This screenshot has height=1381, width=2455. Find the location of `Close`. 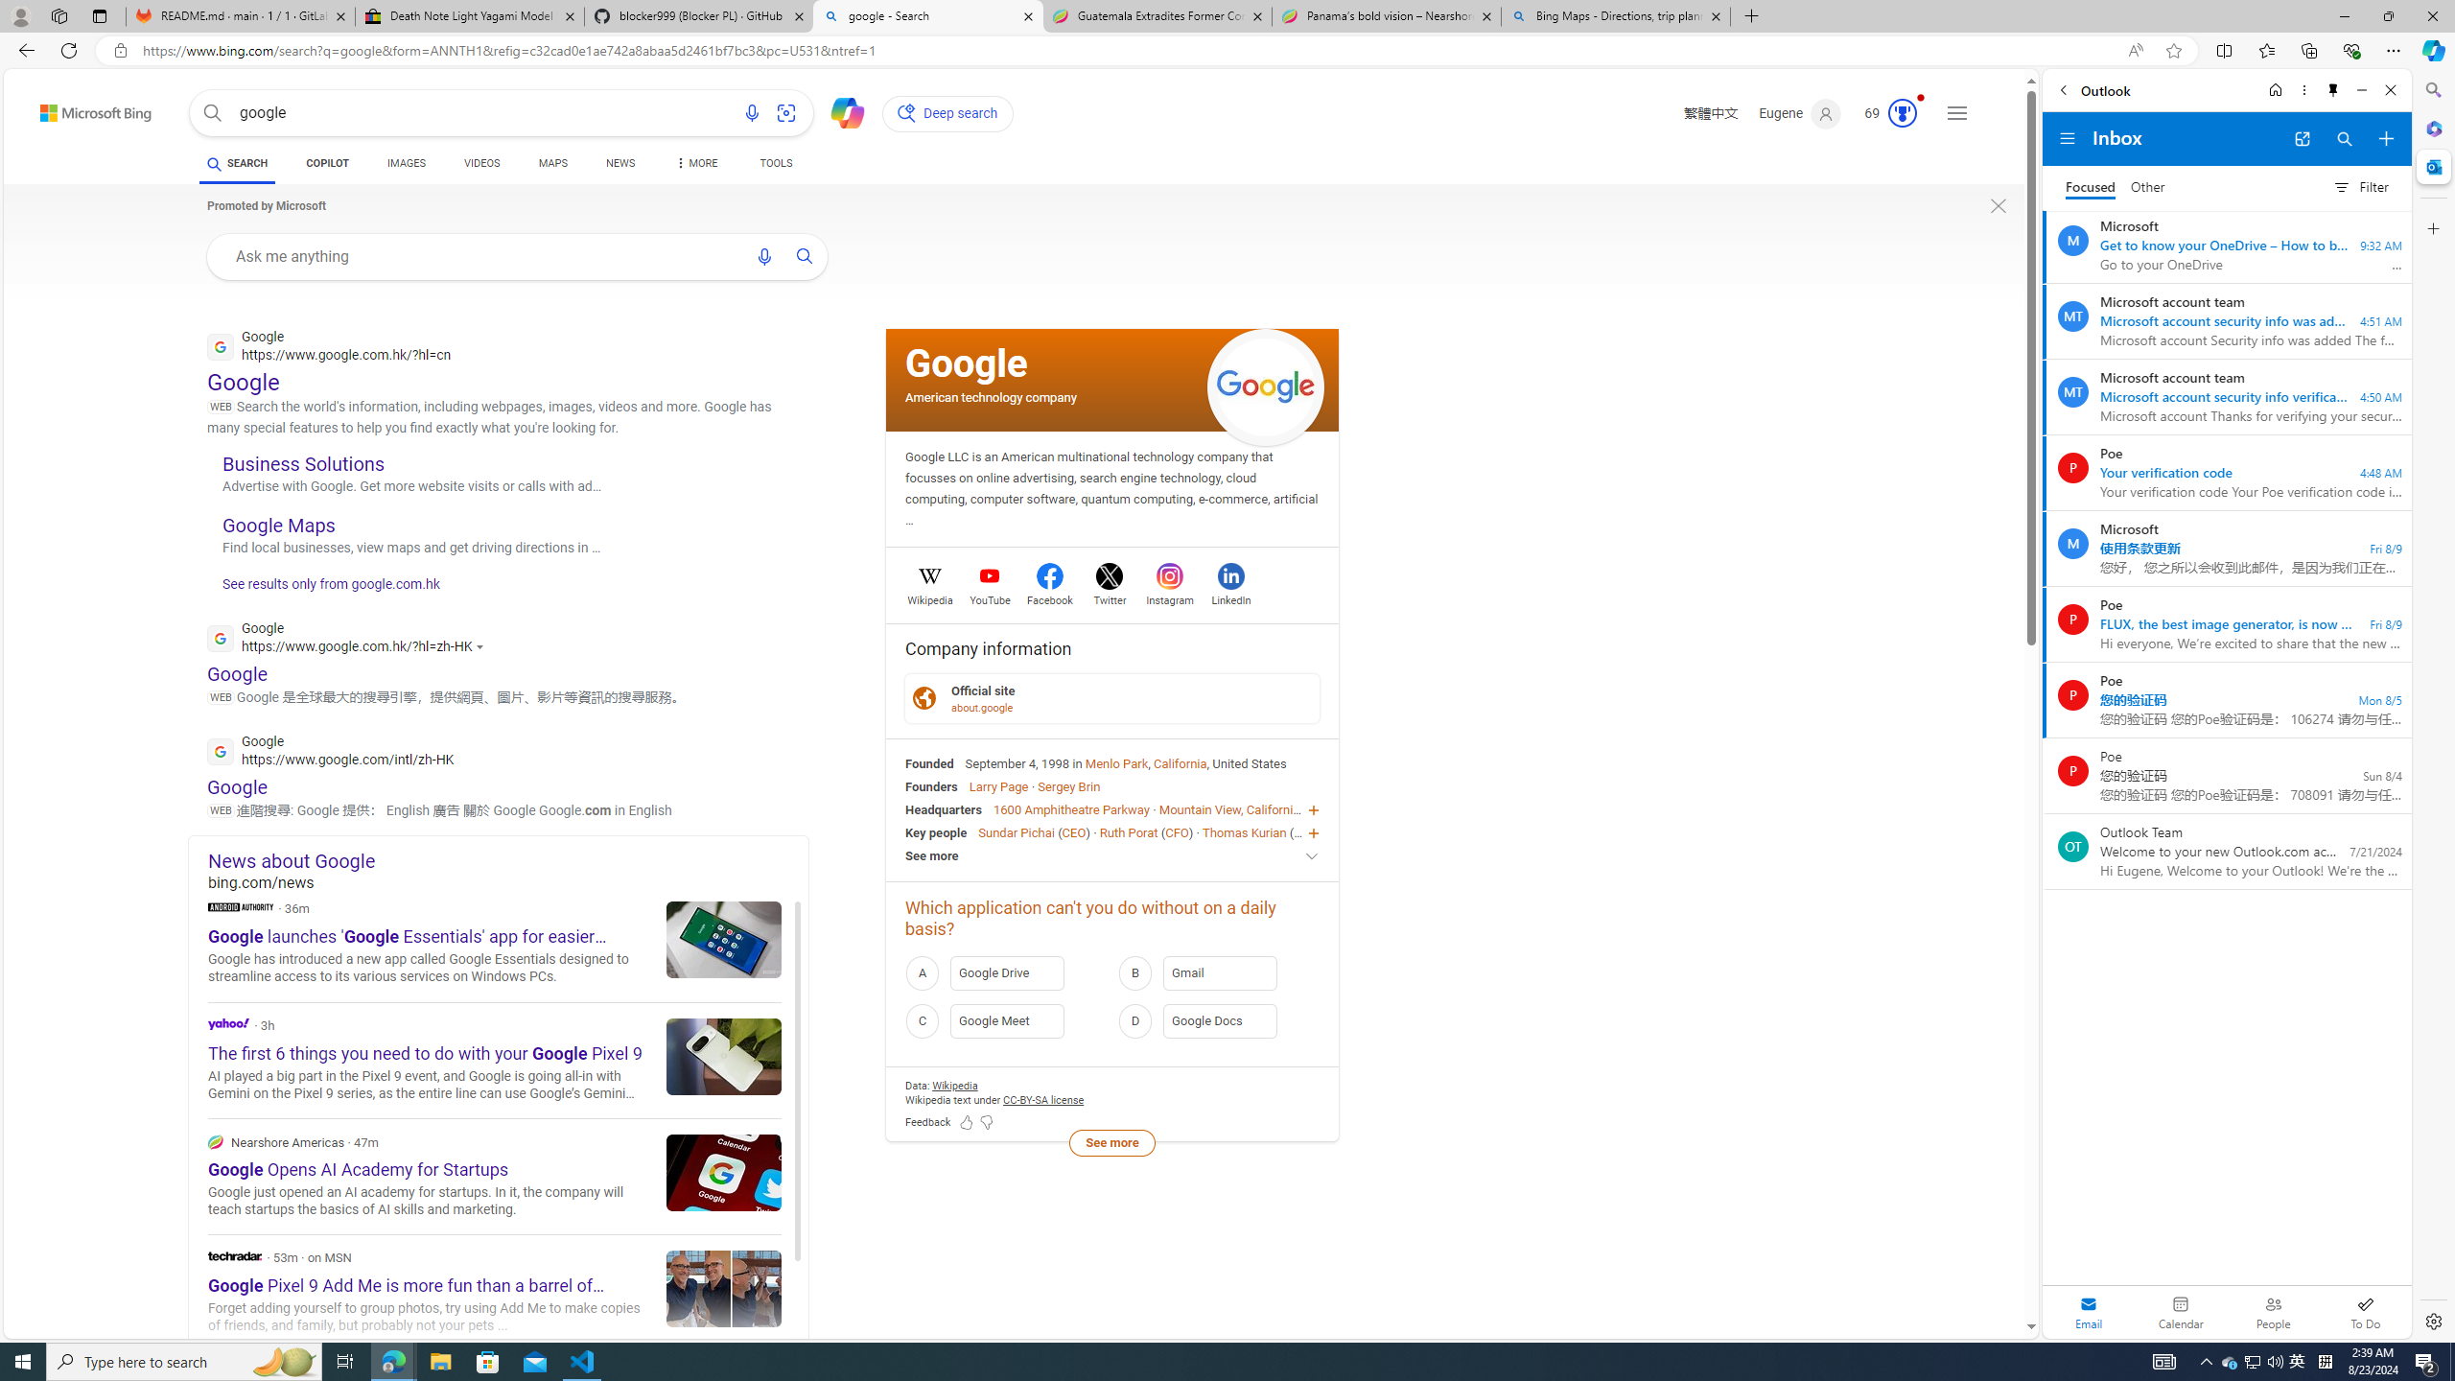

Close is located at coordinates (2390, 90).